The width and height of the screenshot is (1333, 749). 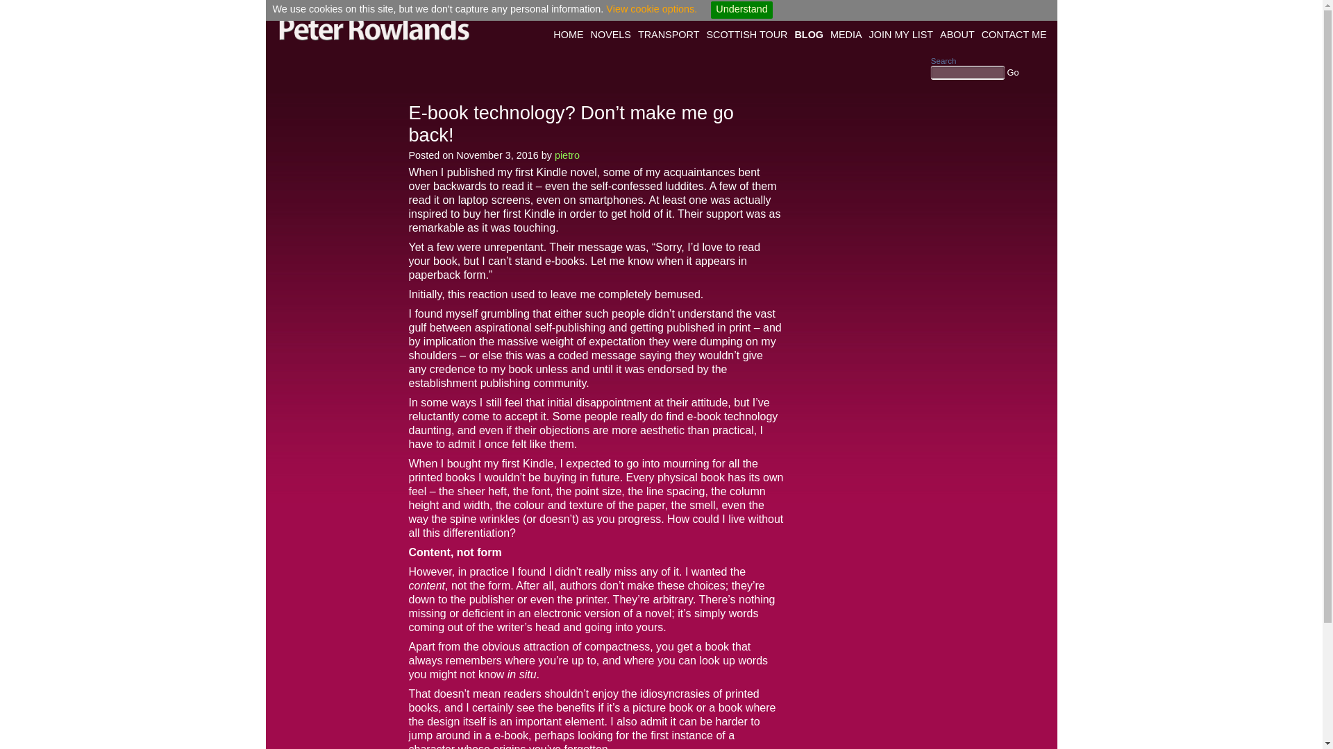 What do you see at coordinates (611, 35) in the screenshot?
I see `NOVELS` at bounding box center [611, 35].